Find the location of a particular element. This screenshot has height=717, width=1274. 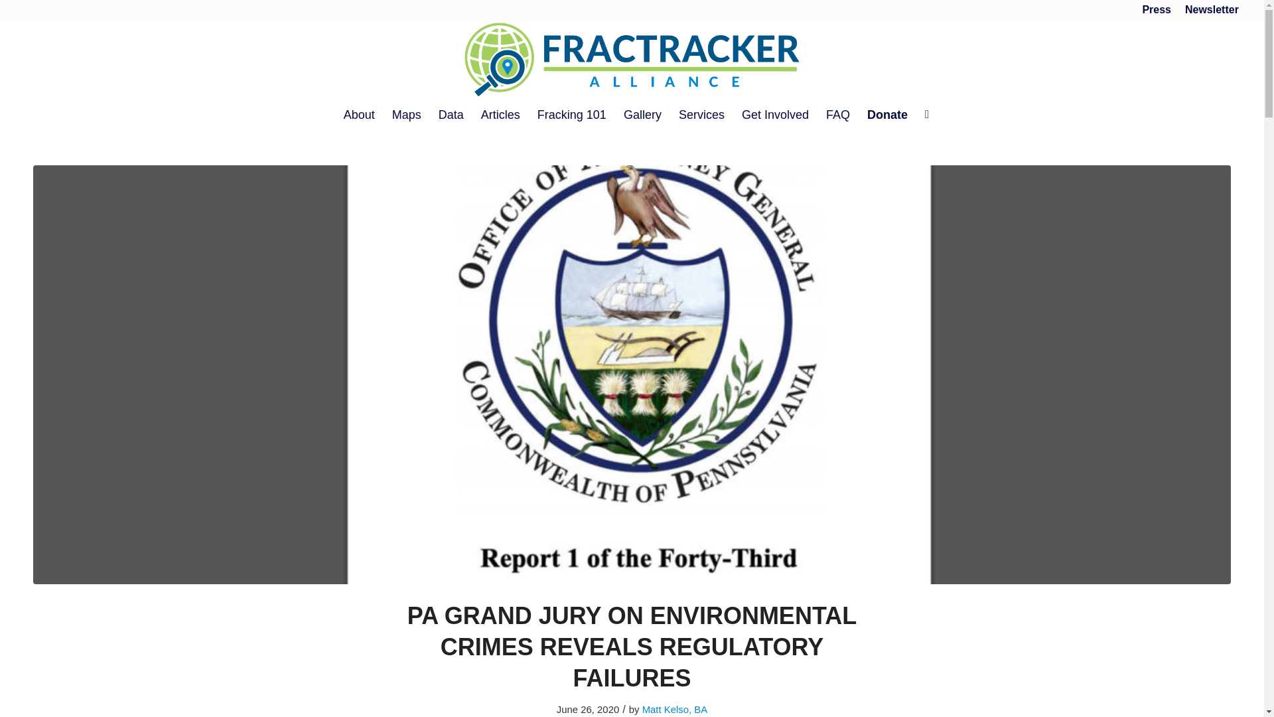

Articles is located at coordinates (500, 114).